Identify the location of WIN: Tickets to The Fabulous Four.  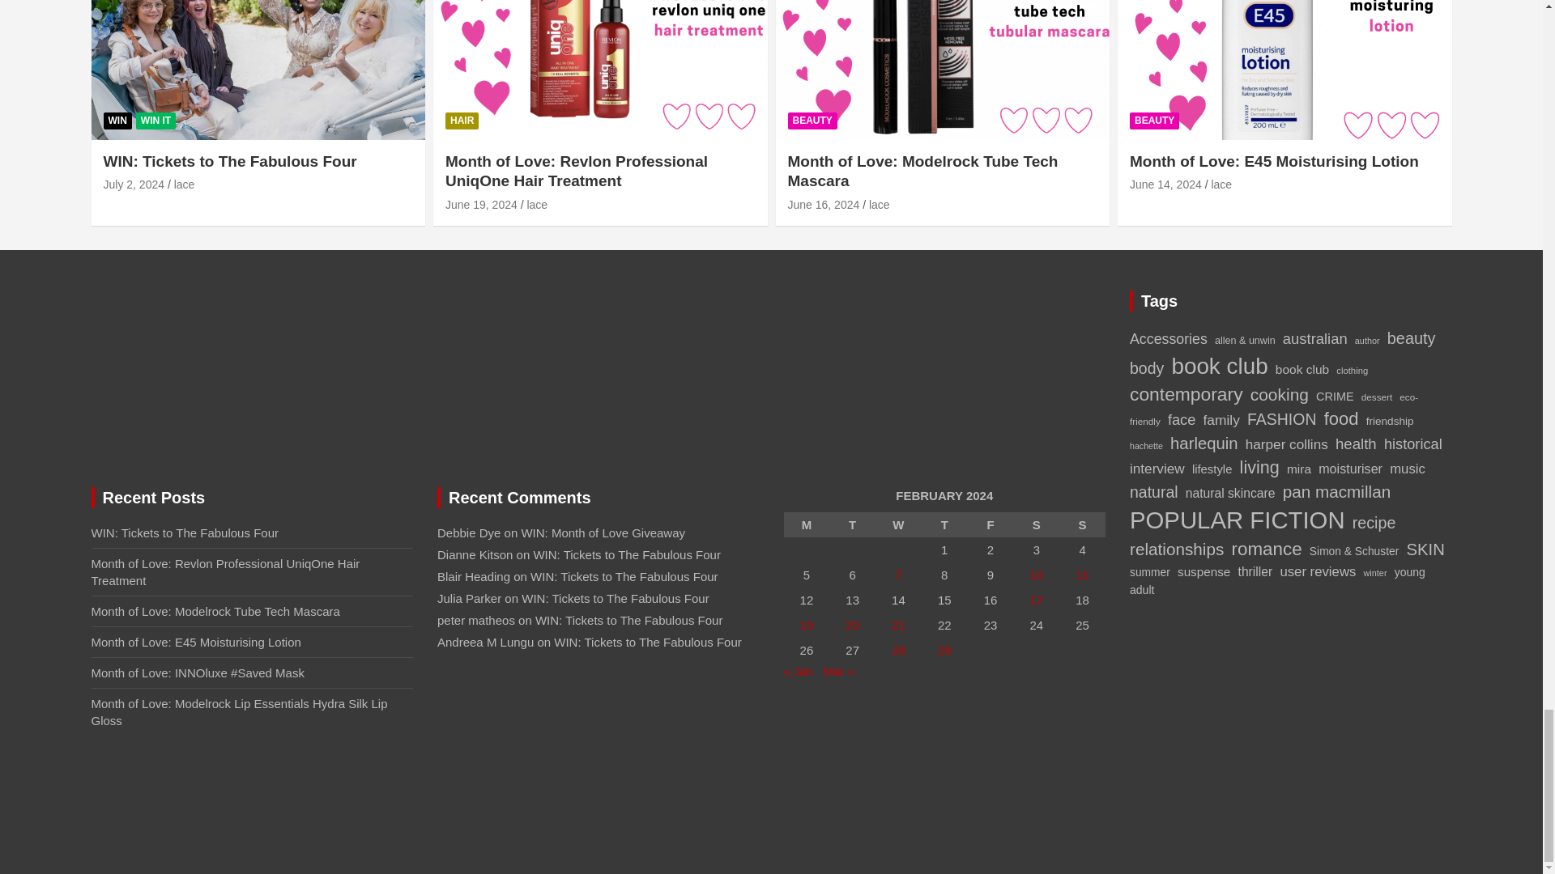
(134, 185).